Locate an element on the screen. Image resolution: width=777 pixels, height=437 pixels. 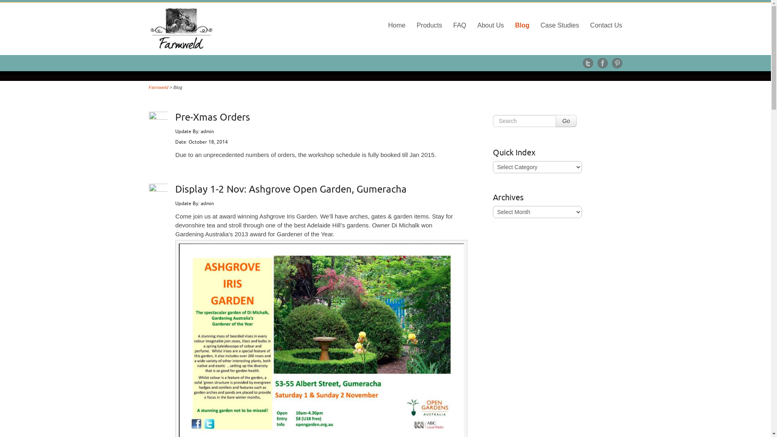
Blog is located at coordinates (522, 25).